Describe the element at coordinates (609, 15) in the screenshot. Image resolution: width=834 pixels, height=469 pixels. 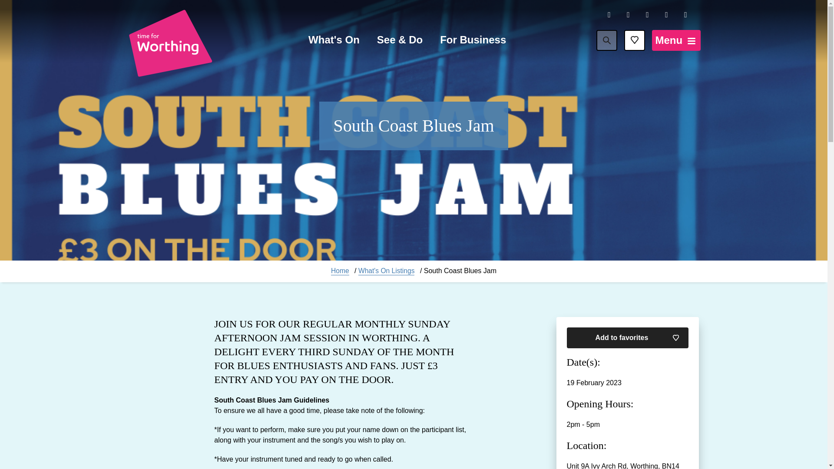
I see `Facebook` at that location.